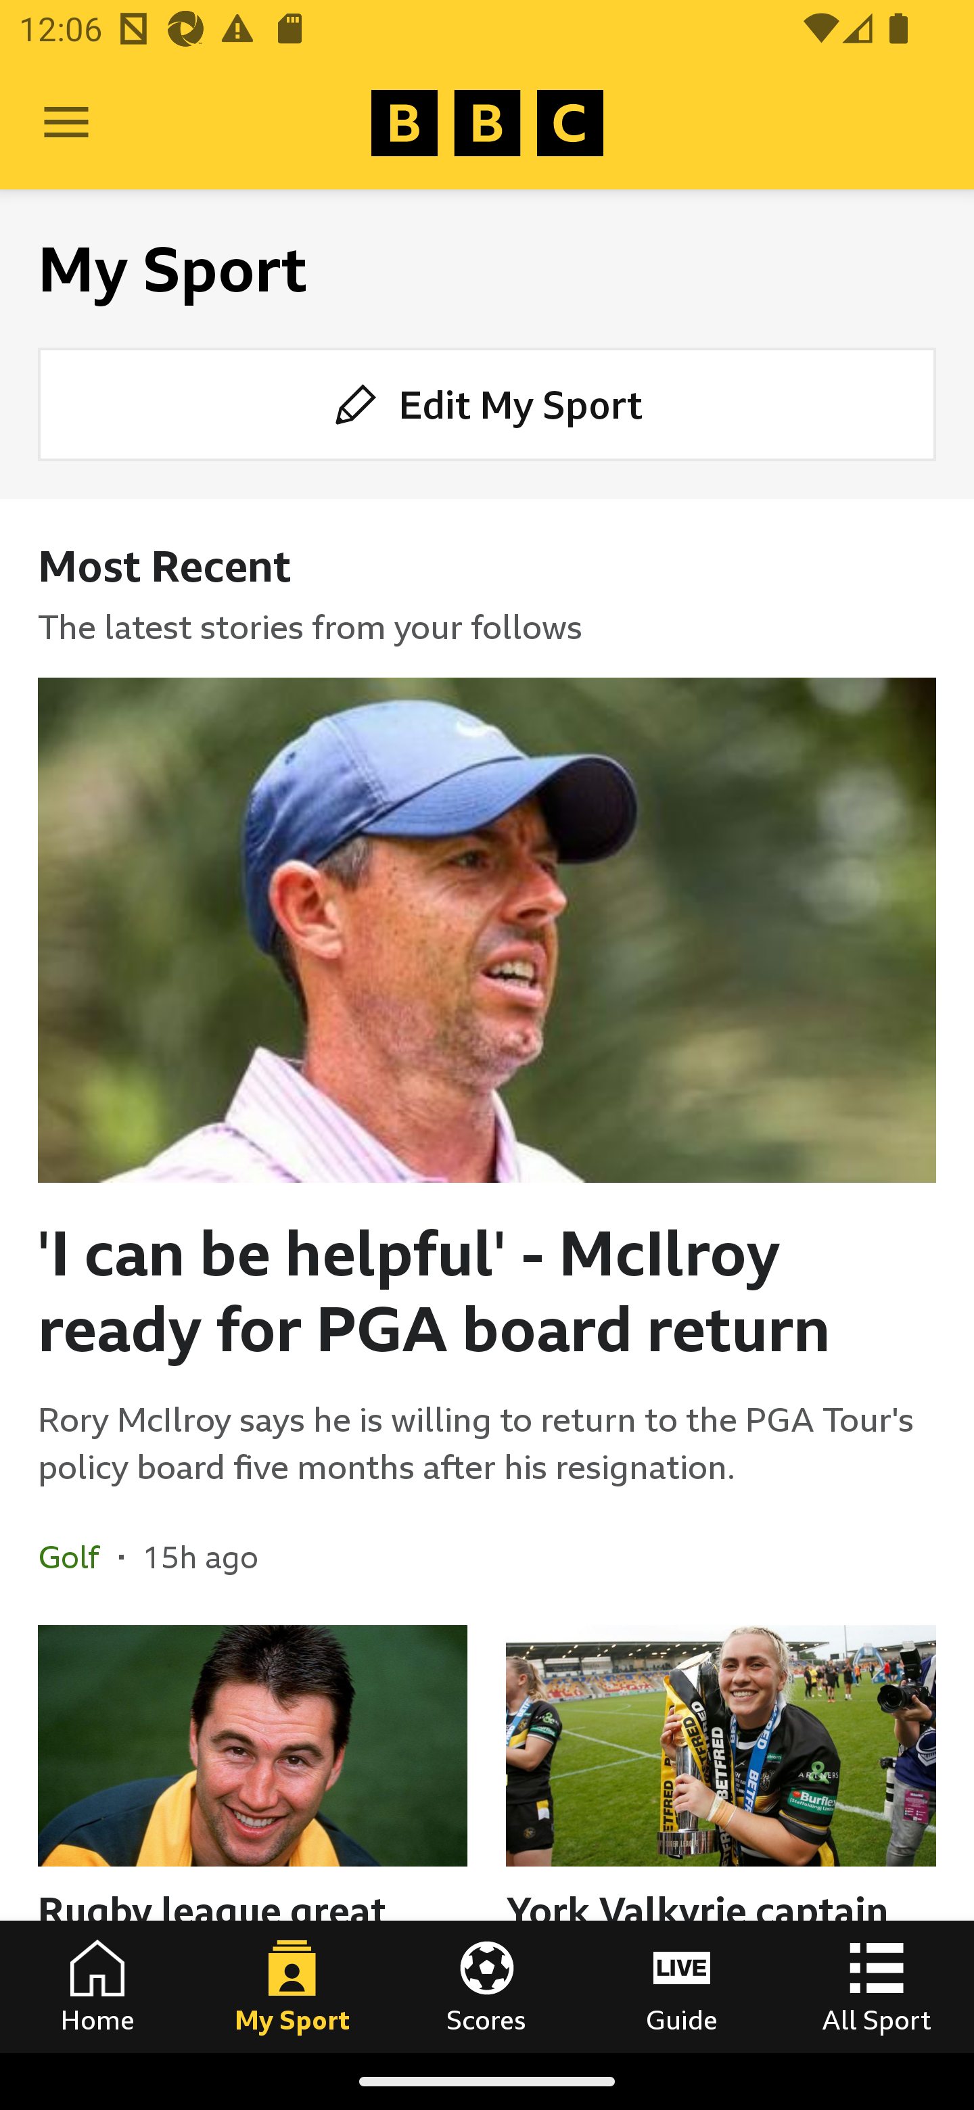  Describe the element at coordinates (487, 404) in the screenshot. I see `Edit My Sport` at that location.